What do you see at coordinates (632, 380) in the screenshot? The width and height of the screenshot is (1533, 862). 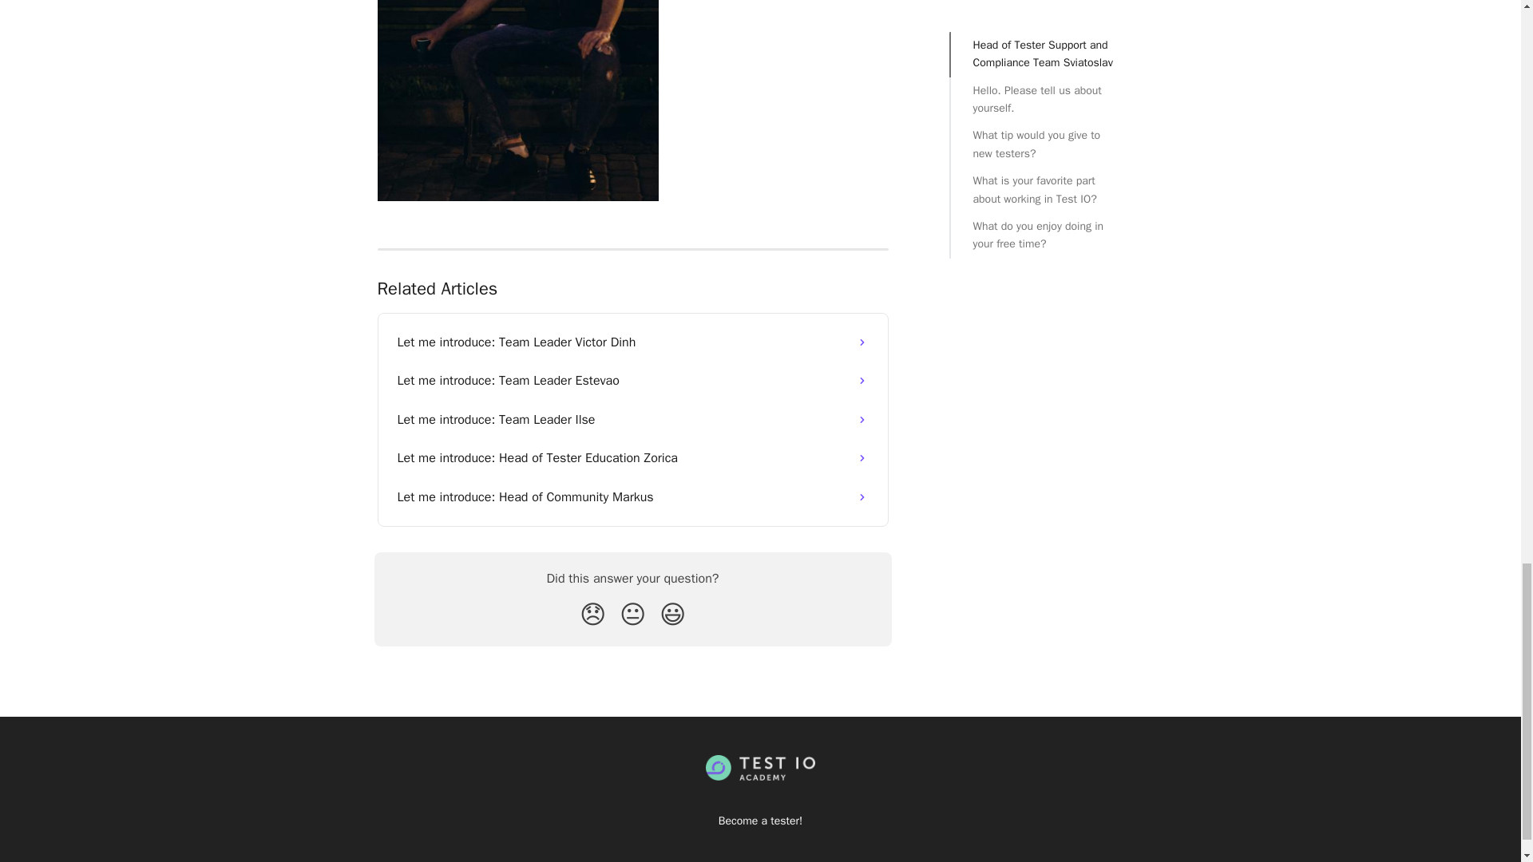 I see `Let me introduce: Team Leader Estevao` at bounding box center [632, 380].